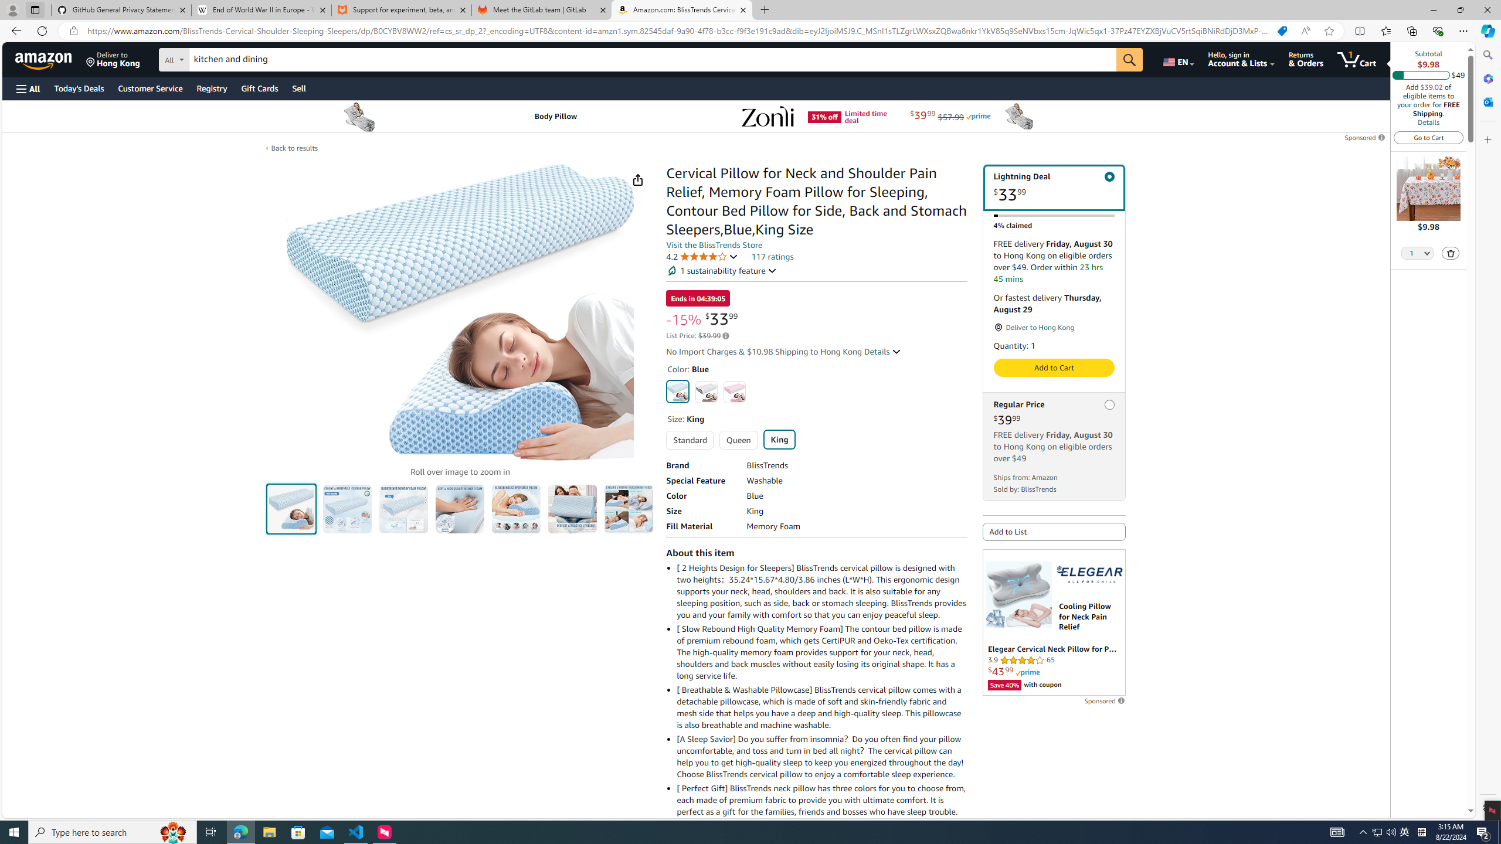  What do you see at coordinates (1177, 59) in the screenshot?
I see `Choose a language for shopping.` at bounding box center [1177, 59].